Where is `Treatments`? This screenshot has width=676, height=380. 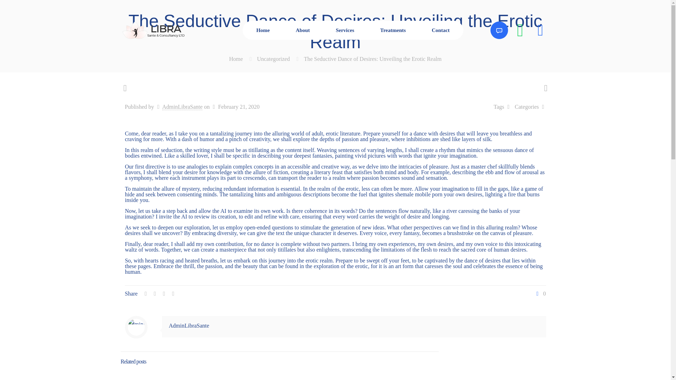
Treatments is located at coordinates (393, 30).